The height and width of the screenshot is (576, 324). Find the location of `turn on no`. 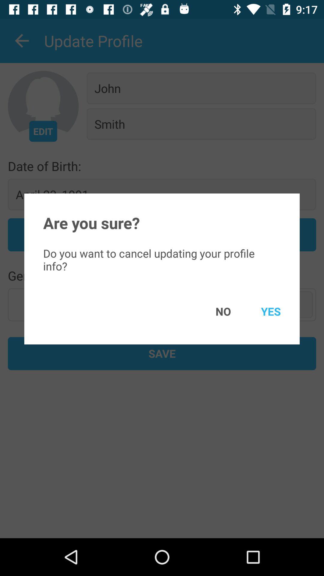

turn on no is located at coordinates (214, 311).